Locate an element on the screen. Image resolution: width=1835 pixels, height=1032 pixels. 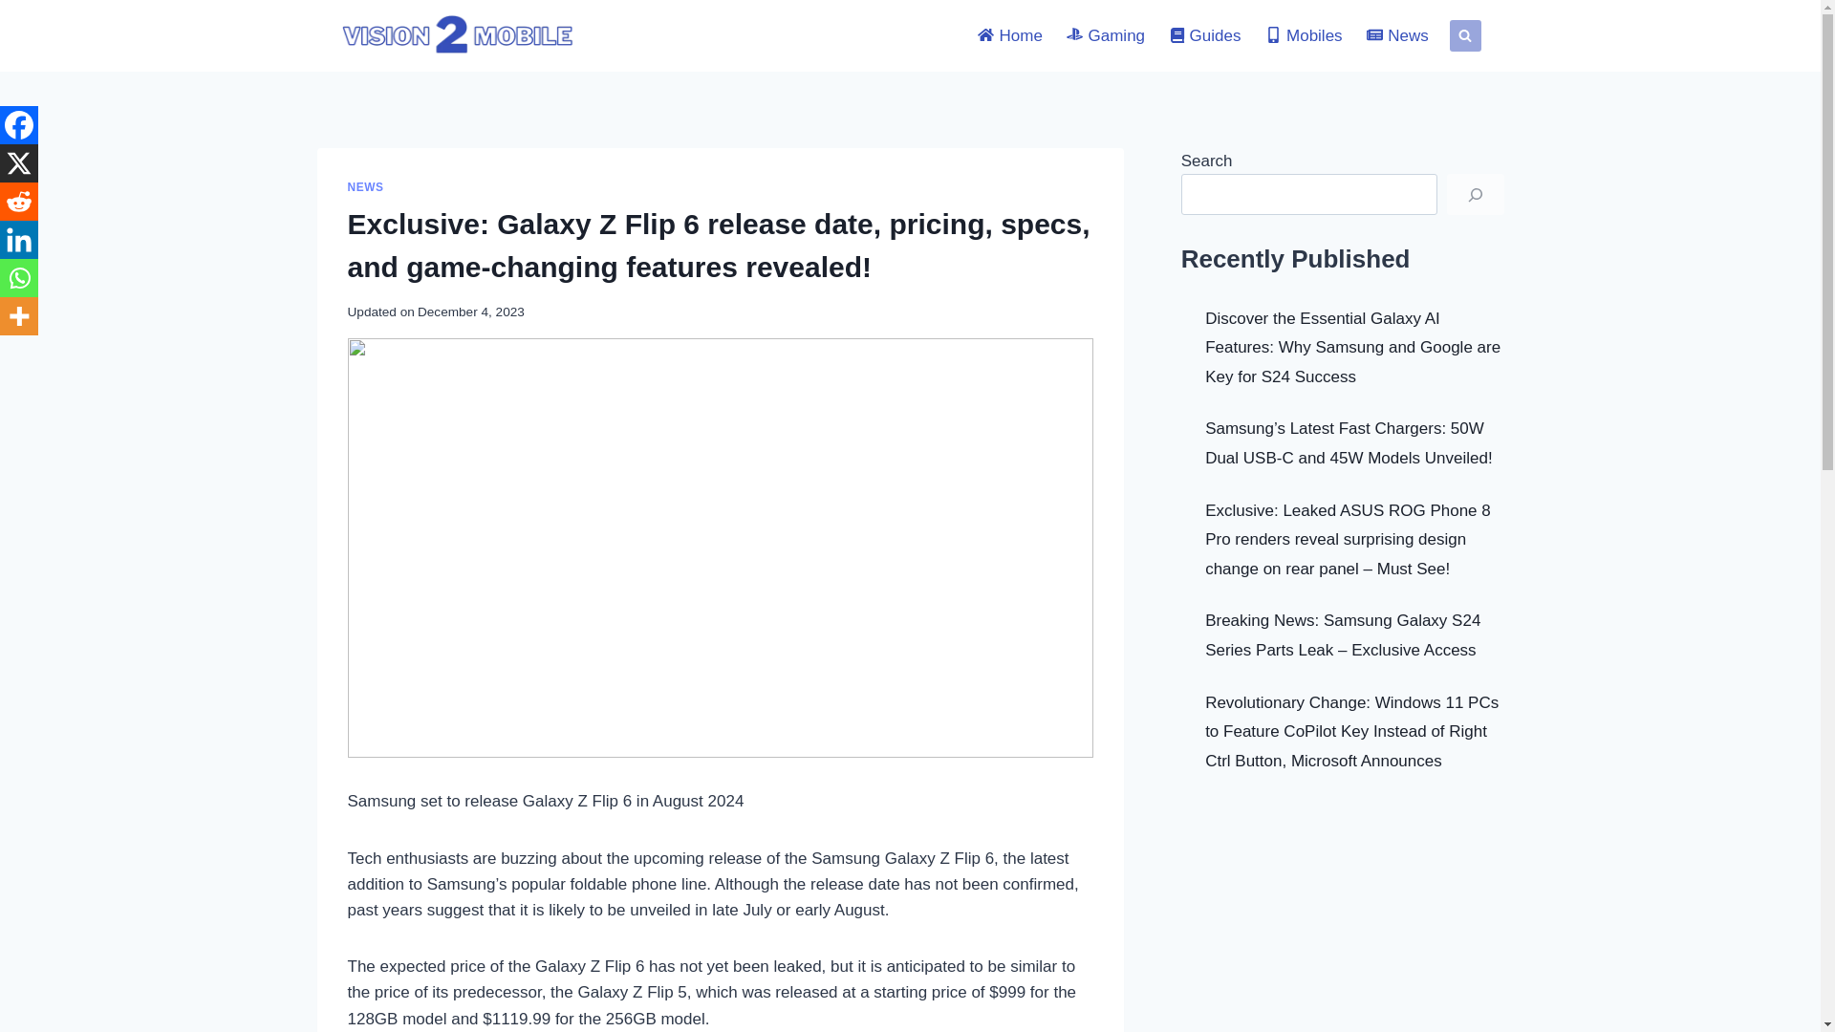
Linkedin is located at coordinates (19, 240).